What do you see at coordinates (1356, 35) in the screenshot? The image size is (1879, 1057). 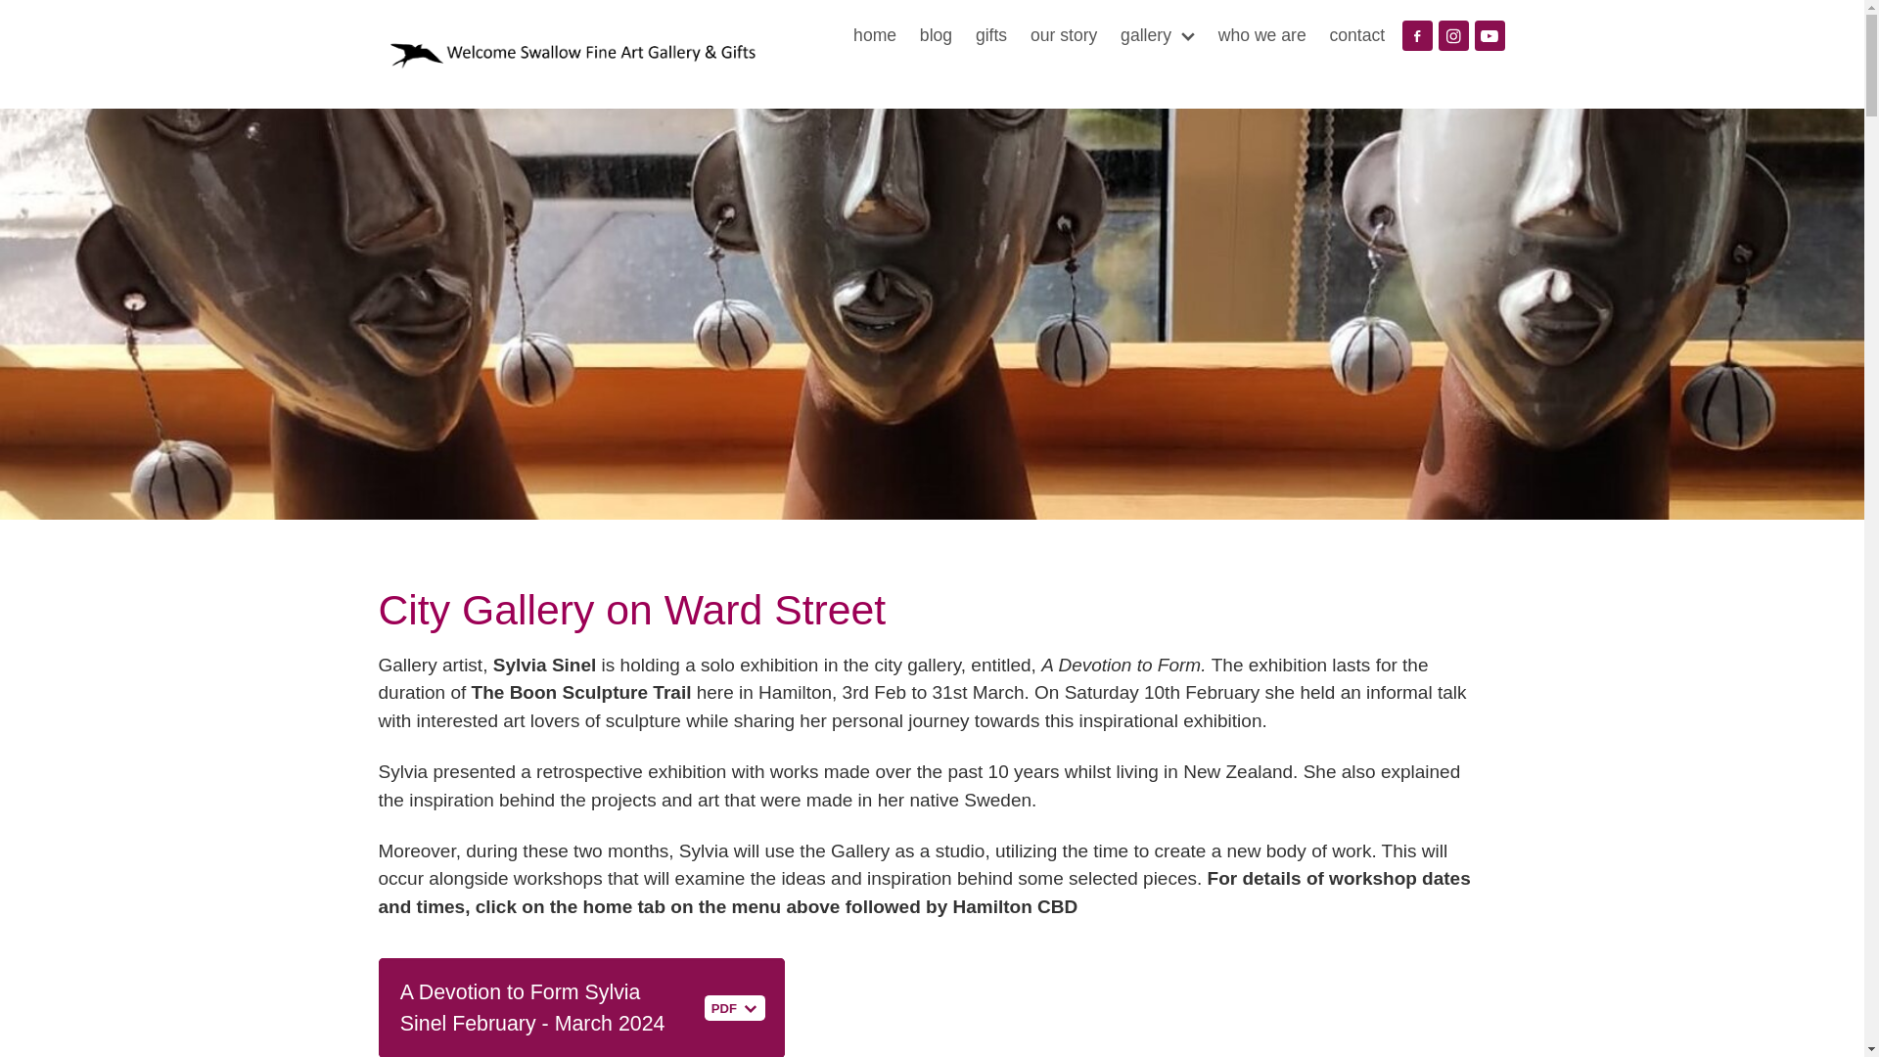 I see `contact` at bounding box center [1356, 35].